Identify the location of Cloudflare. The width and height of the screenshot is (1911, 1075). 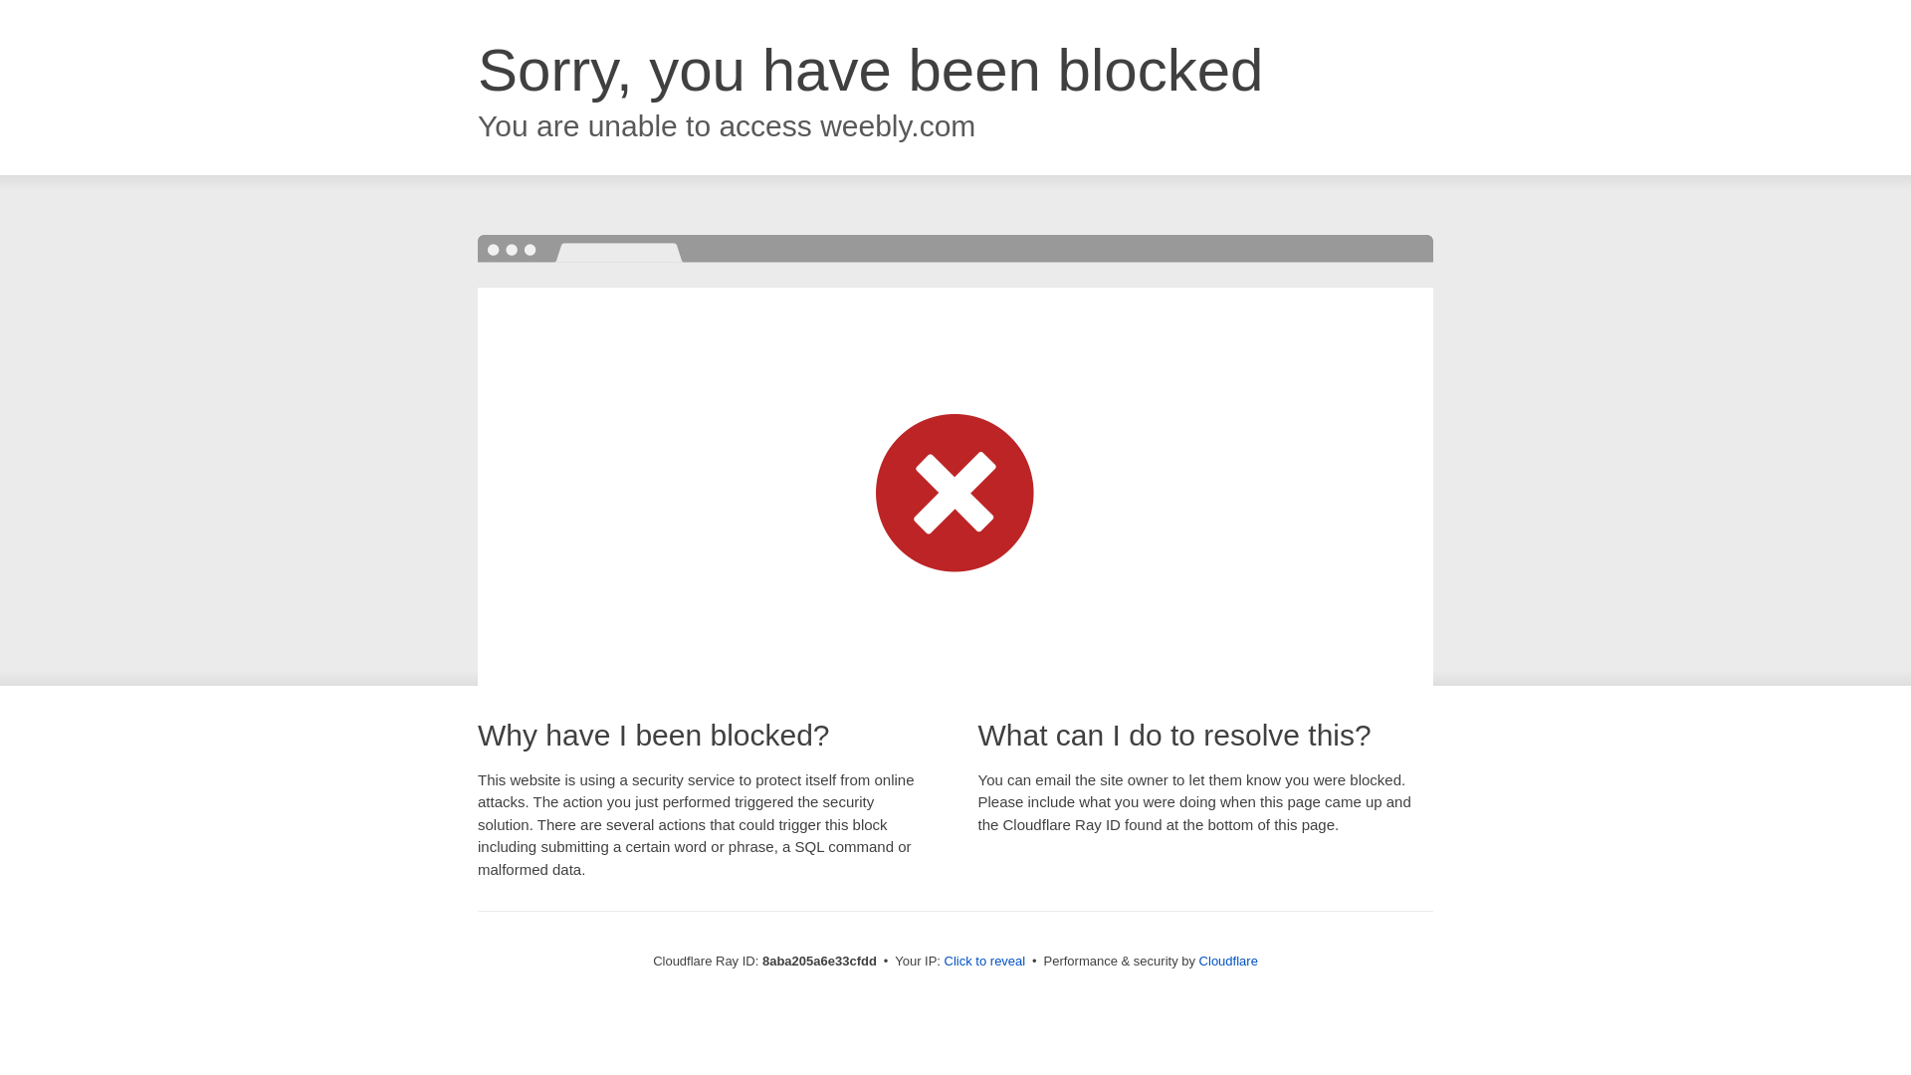
(1228, 961).